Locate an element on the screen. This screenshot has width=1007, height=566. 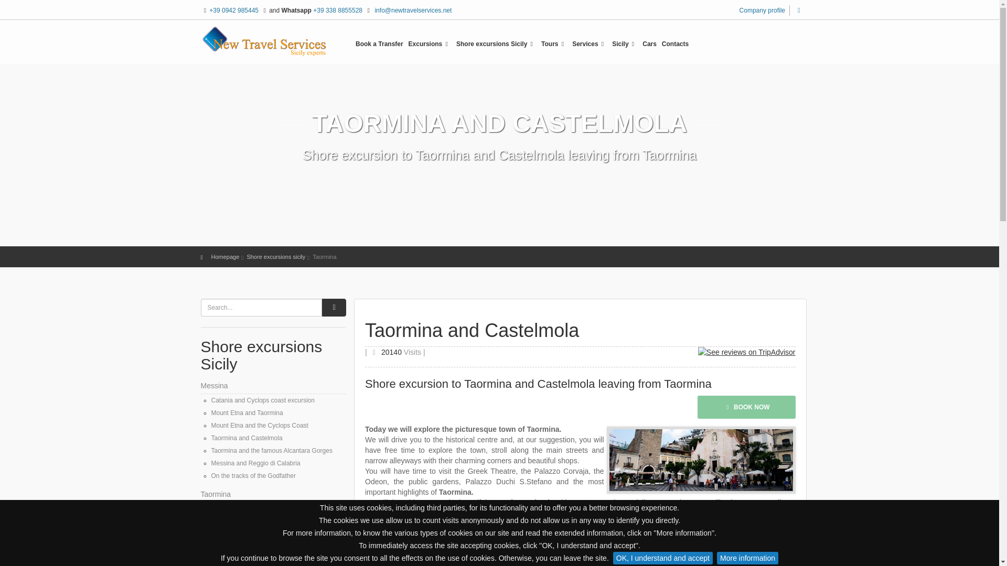
Book a Transfer is located at coordinates (379, 47).